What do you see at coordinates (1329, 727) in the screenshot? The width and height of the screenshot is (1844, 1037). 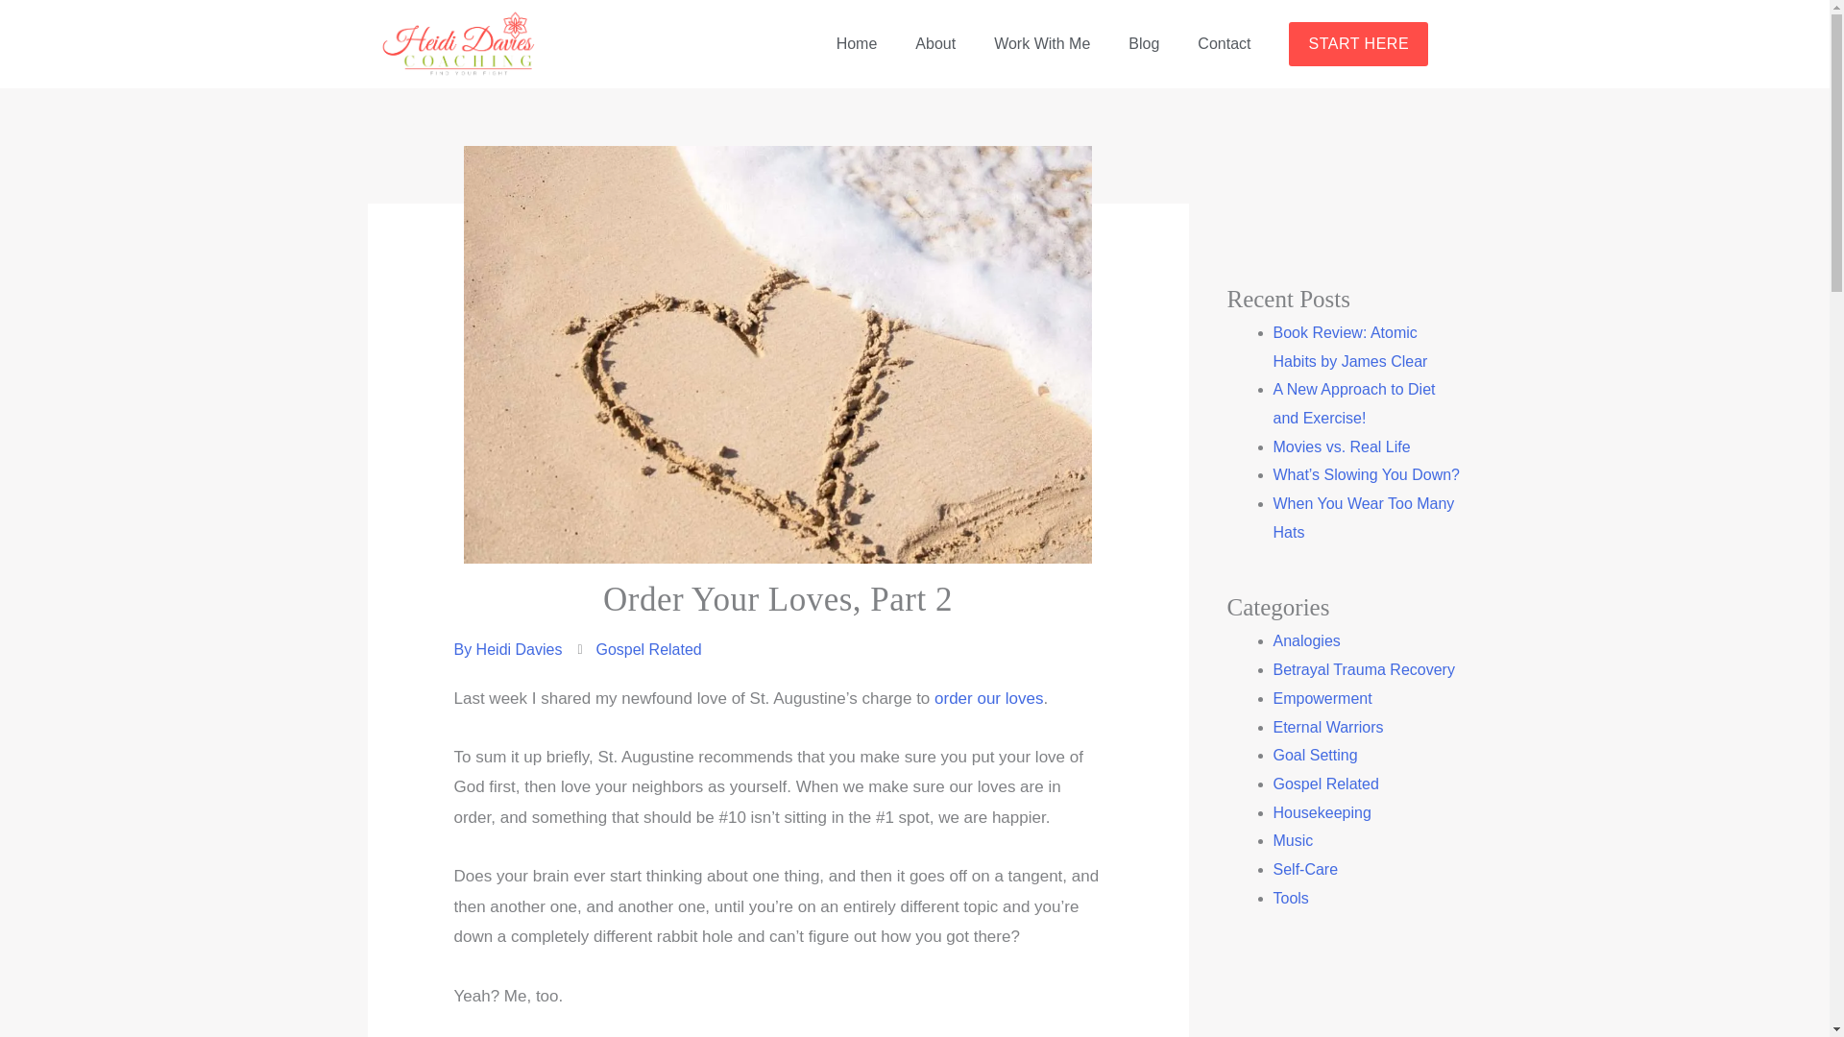 I see `Eternal Warriors` at bounding box center [1329, 727].